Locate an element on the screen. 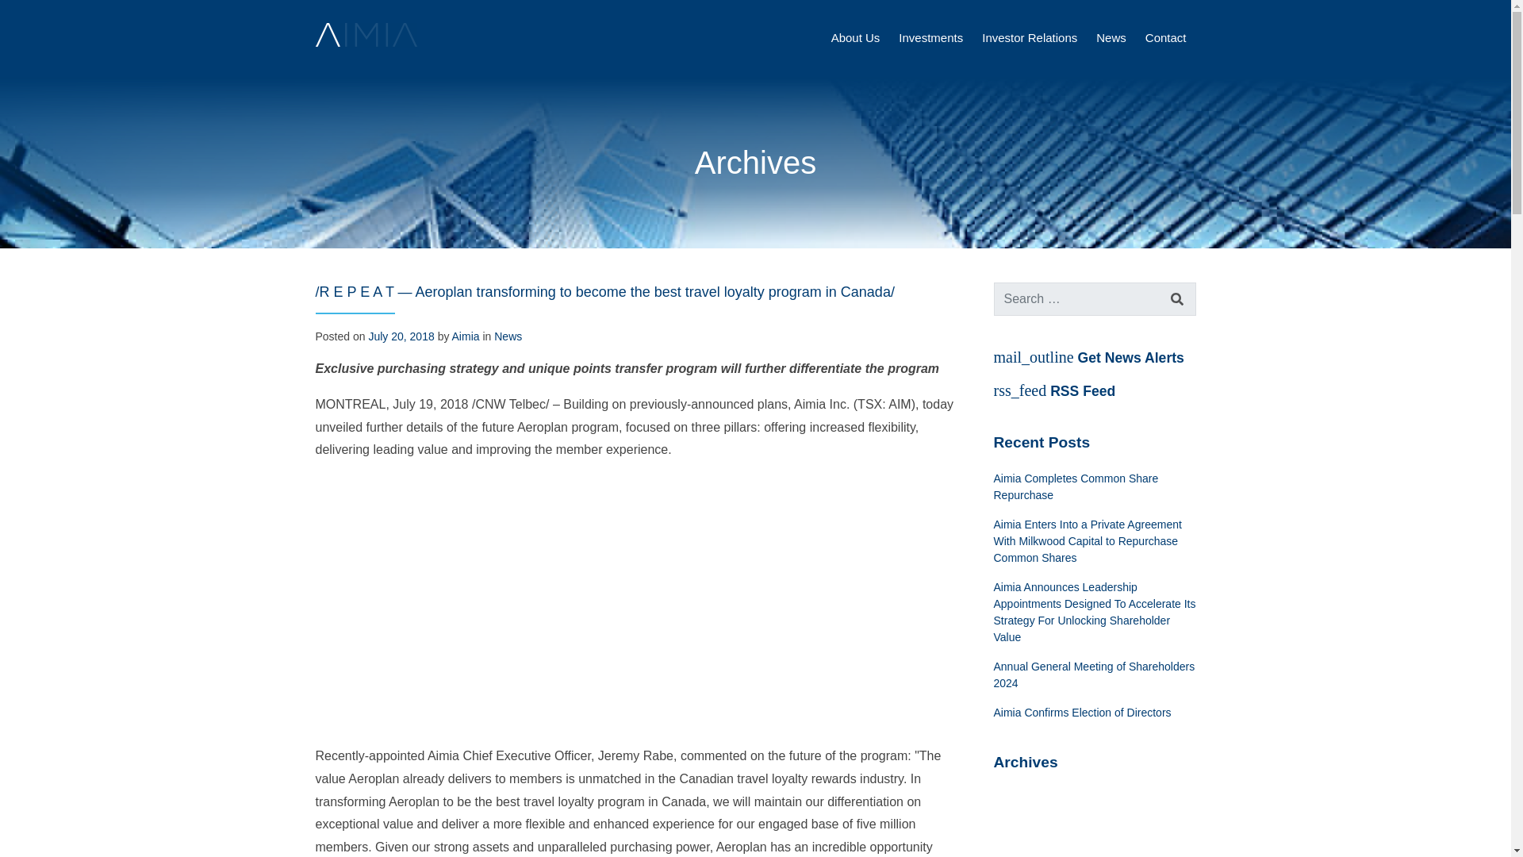 This screenshot has height=857, width=1523. Search is located at coordinates (1177, 298).